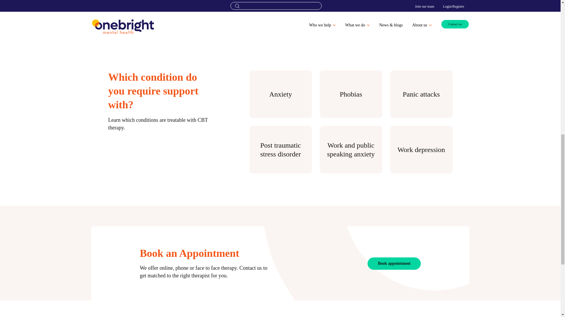 The width and height of the screenshot is (565, 317). Describe the element at coordinates (281, 149) in the screenshot. I see `Post traumatic stress disorder` at that location.